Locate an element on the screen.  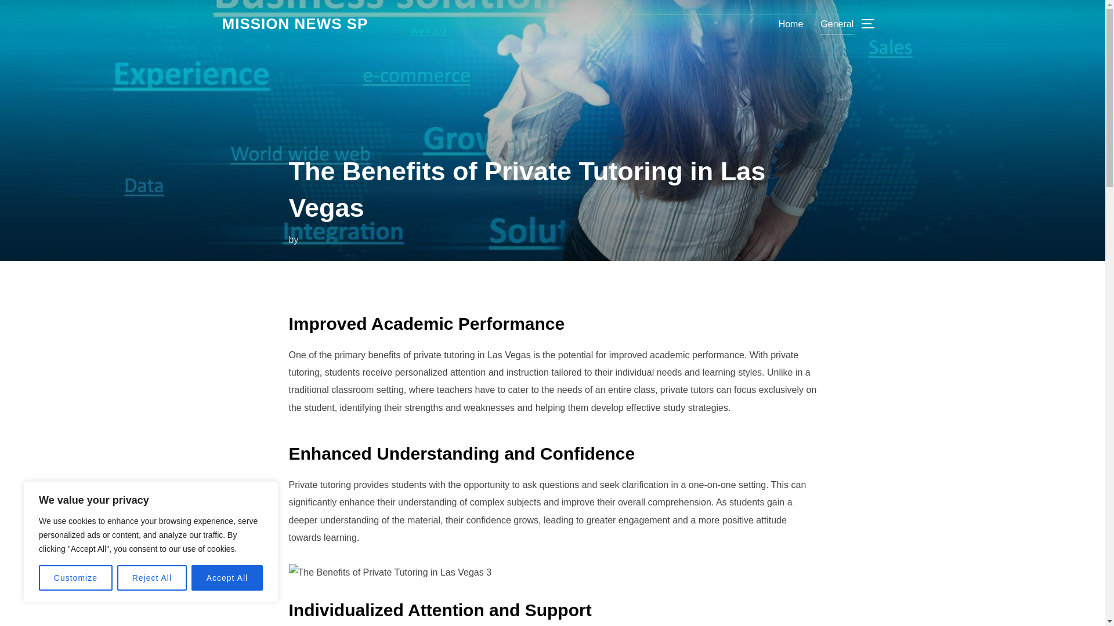
Home is located at coordinates (791, 23).